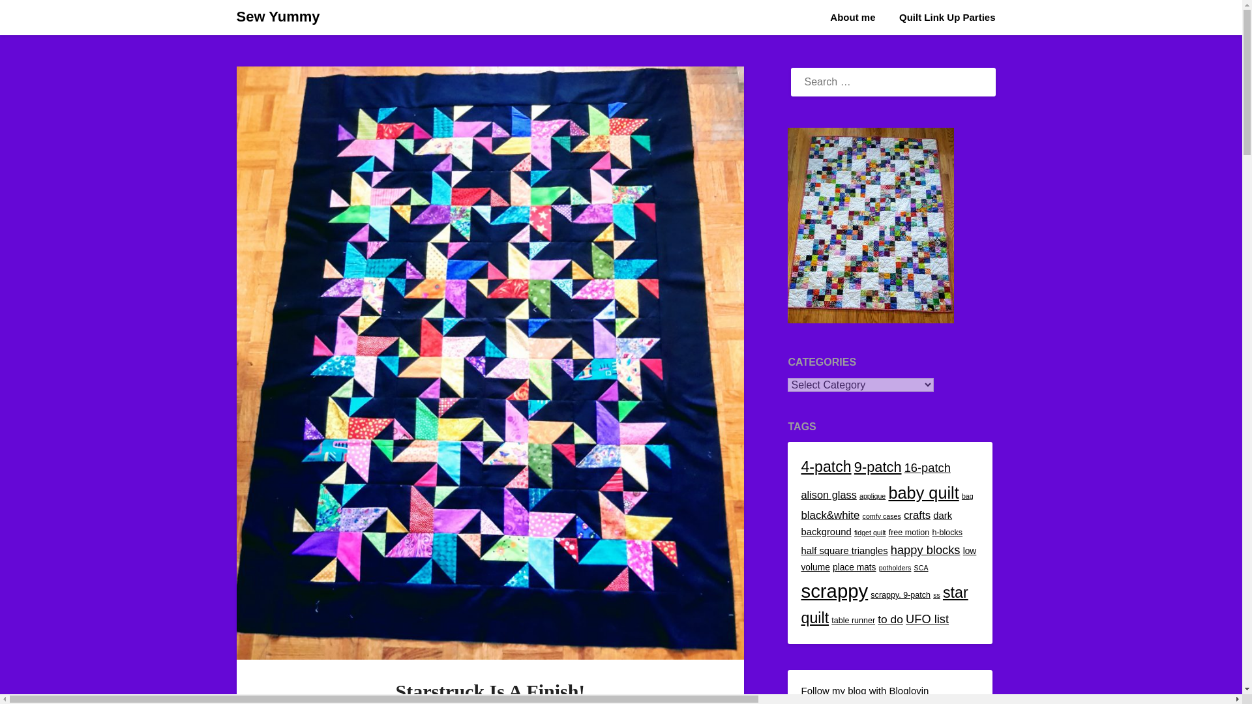 Image resolution: width=1252 pixels, height=704 pixels. What do you see at coordinates (947, 18) in the screenshot?
I see `Quilt Link Up Parties` at bounding box center [947, 18].